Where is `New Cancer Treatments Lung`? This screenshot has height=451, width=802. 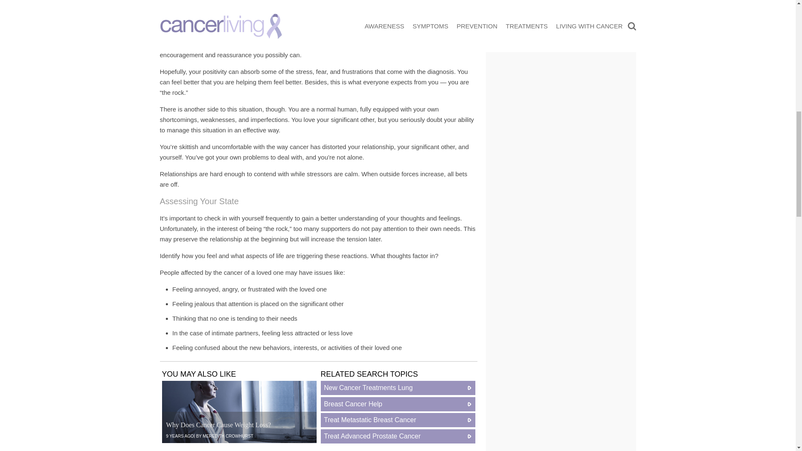 New Cancer Treatments Lung is located at coordinates (398, 388).